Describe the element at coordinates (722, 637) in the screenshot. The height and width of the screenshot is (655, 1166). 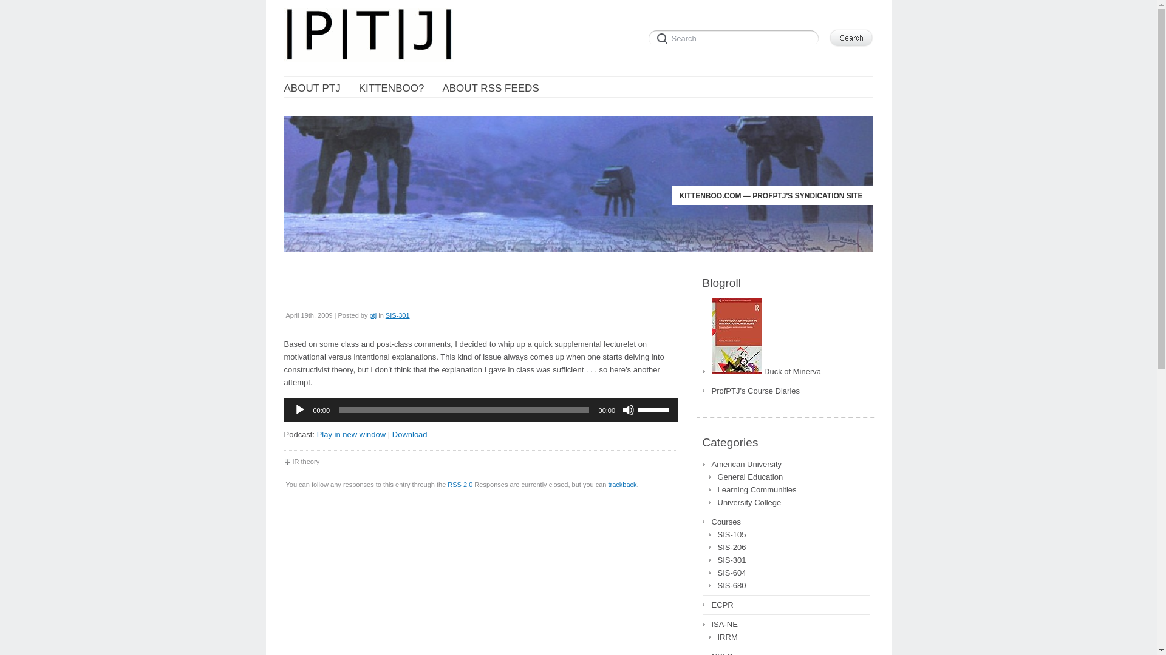
I see `IRRM` at that location.